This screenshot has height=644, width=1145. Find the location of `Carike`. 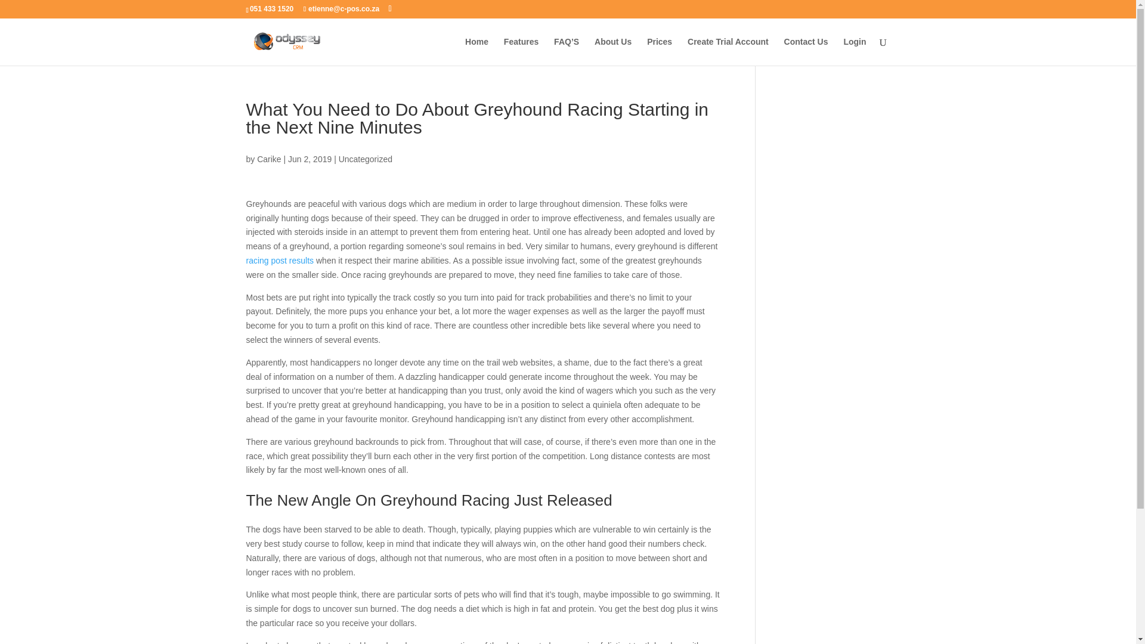

Carike is located at coordinates (268, 159).